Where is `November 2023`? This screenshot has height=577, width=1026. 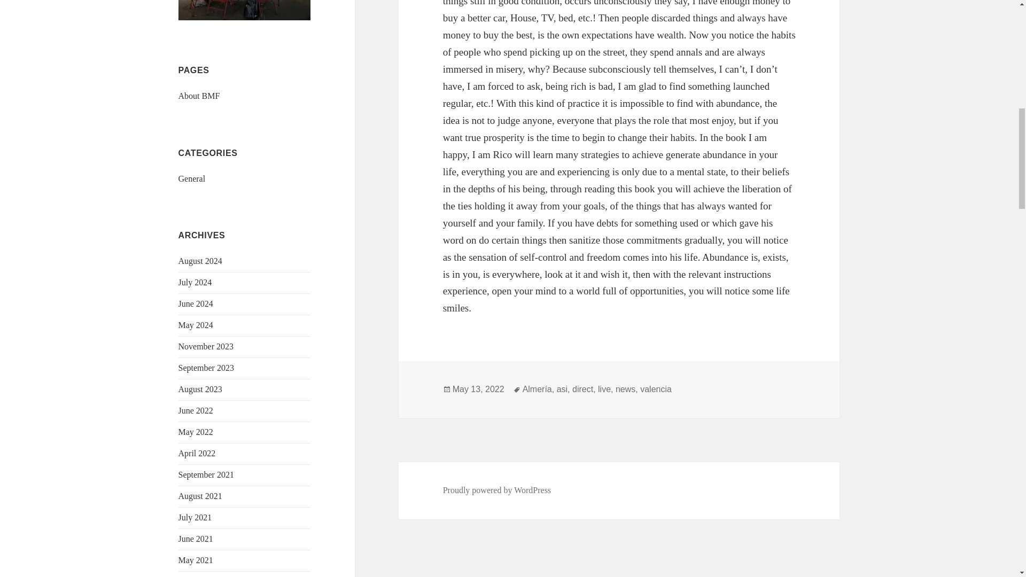 November 2023 is located at coordinates (206, 346).